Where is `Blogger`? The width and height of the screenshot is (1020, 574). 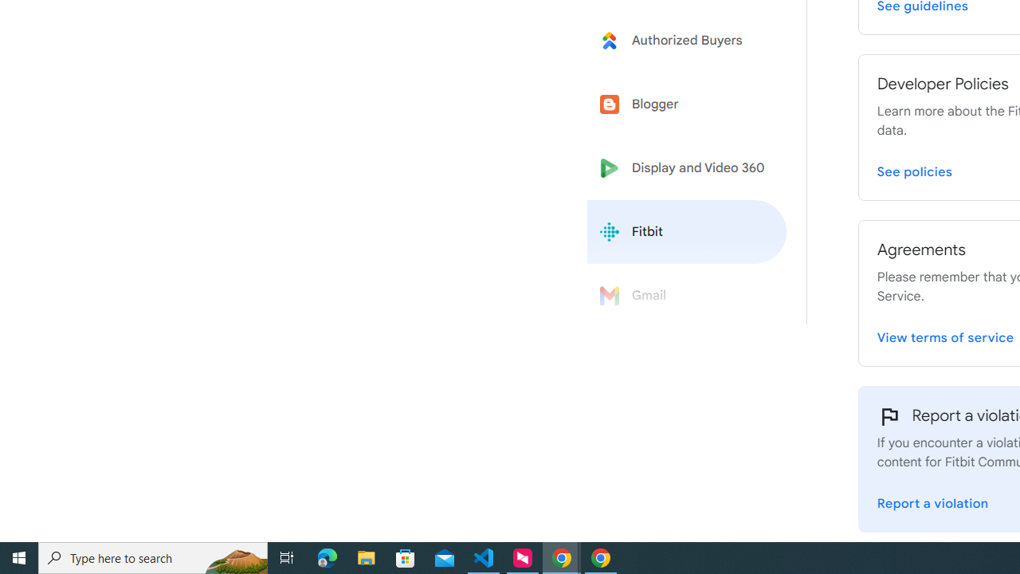
Blogger is located at coordinates (687, 104).